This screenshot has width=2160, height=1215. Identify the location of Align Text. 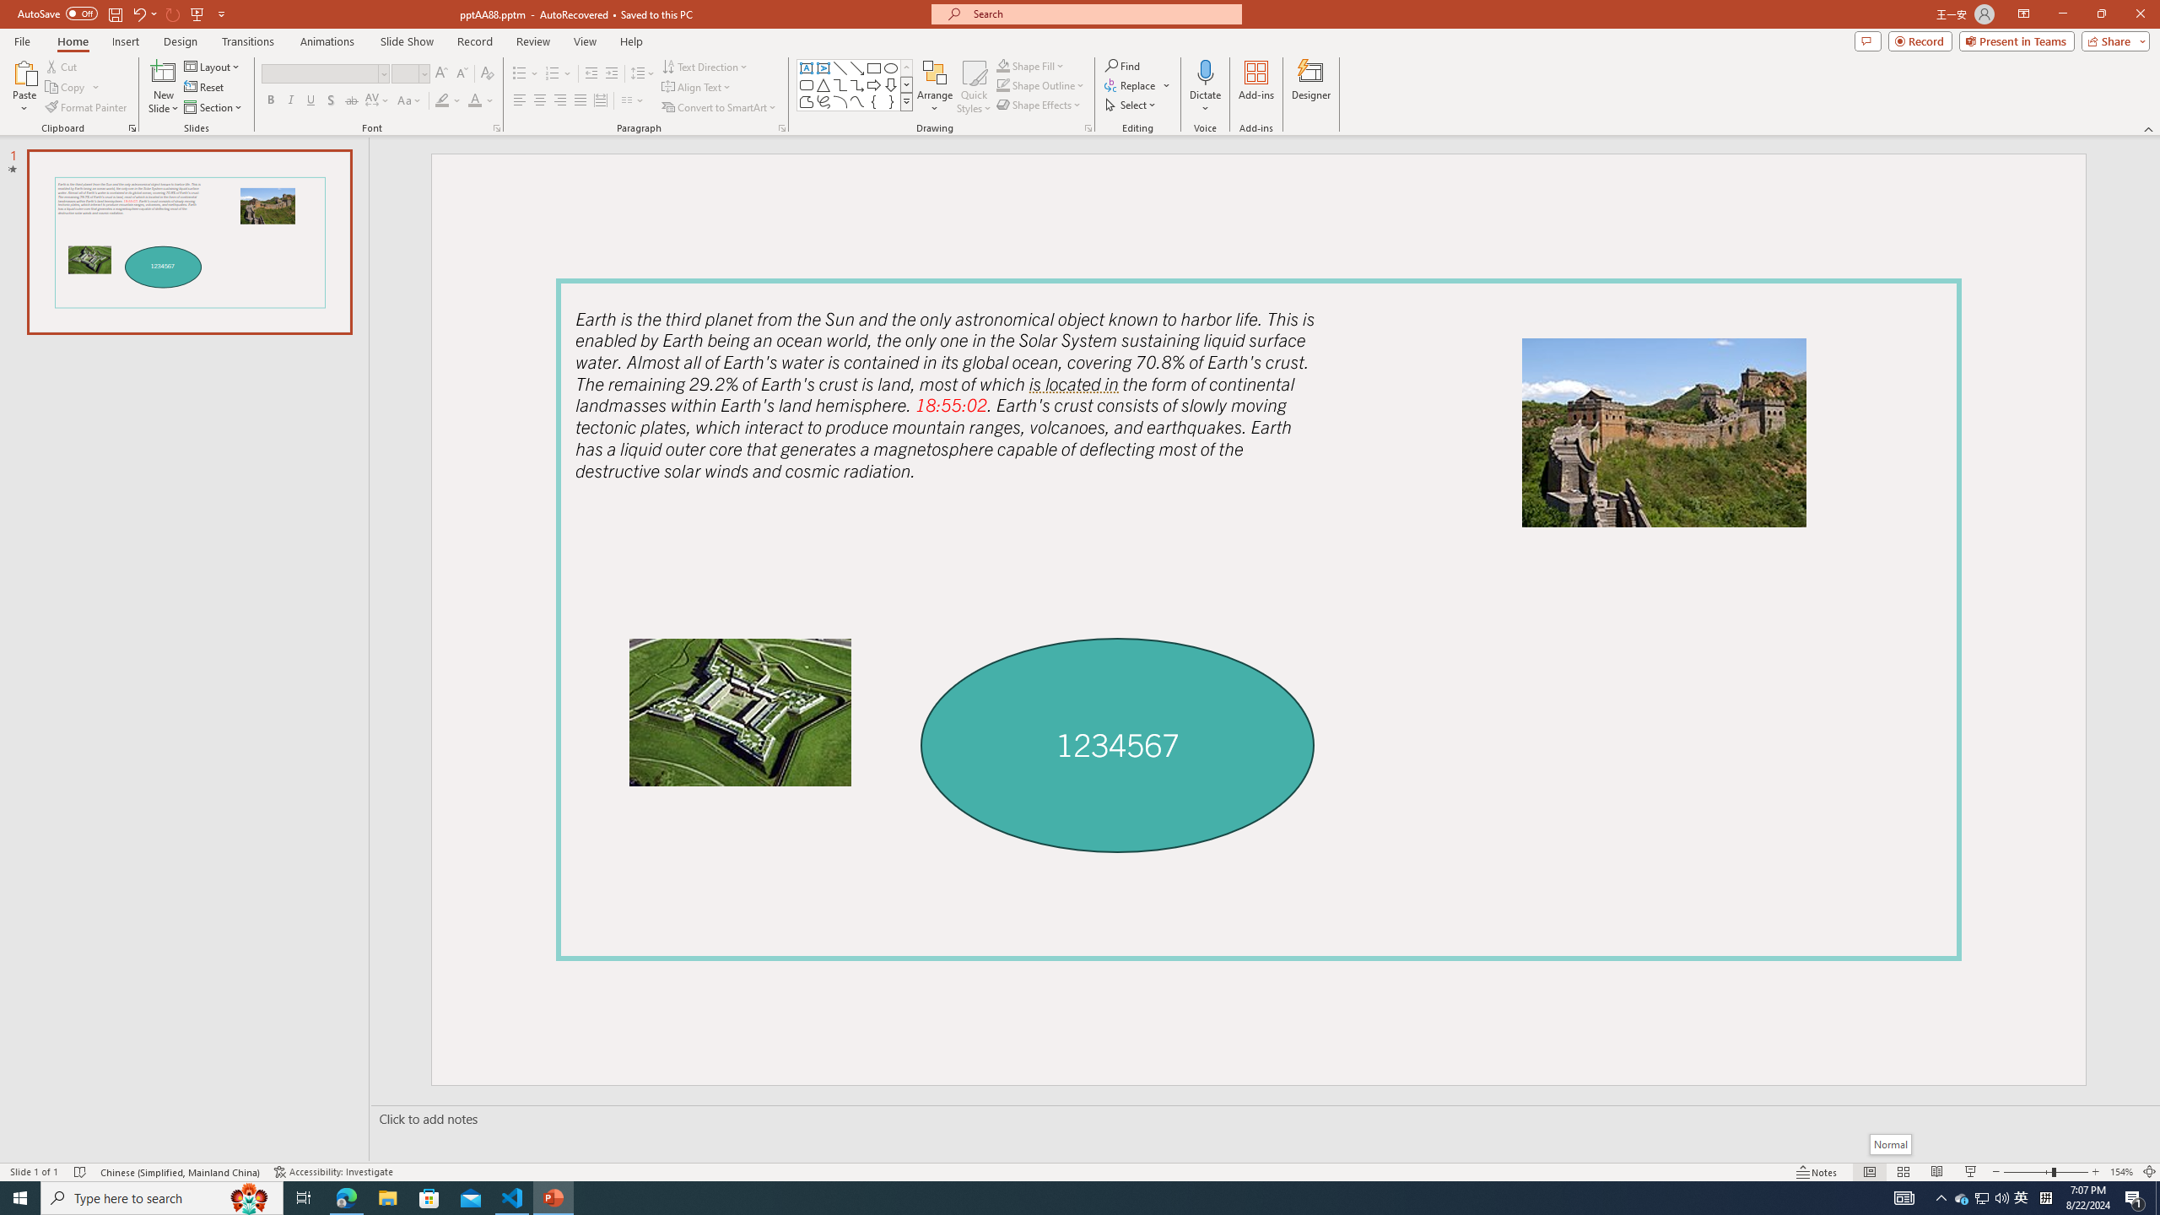
(697, 88).